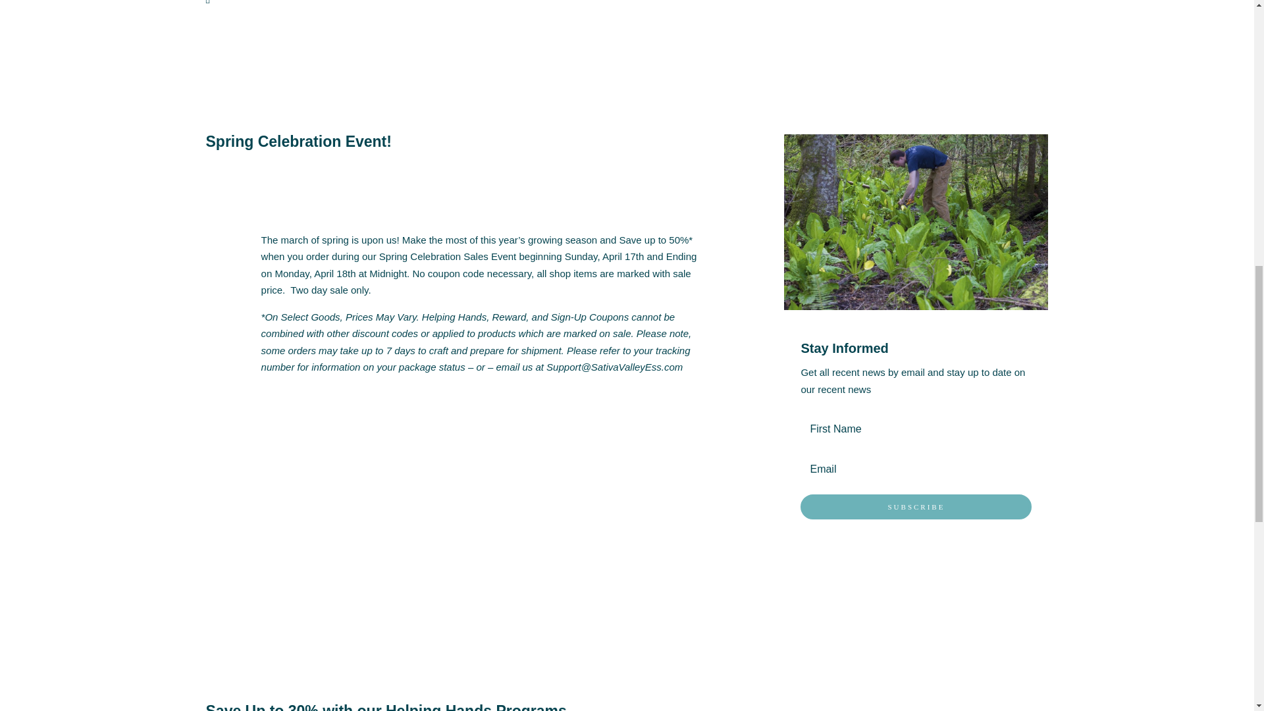 The width and height of the screenshot is (1264, 711). I want to click on Skunk 2, so click(915, 223).